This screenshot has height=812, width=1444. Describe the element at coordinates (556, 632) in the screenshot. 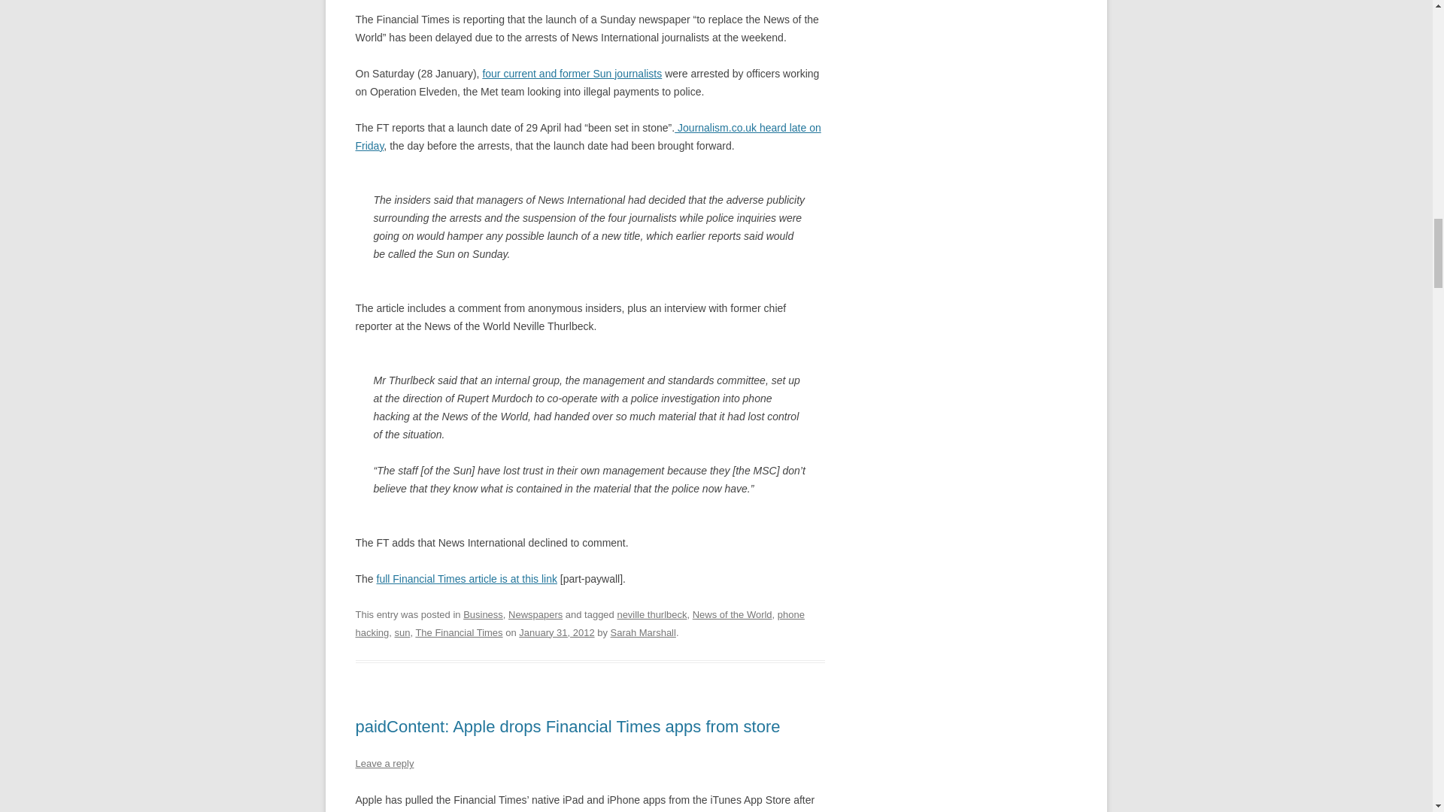

I see `1:16 pm` at that location.